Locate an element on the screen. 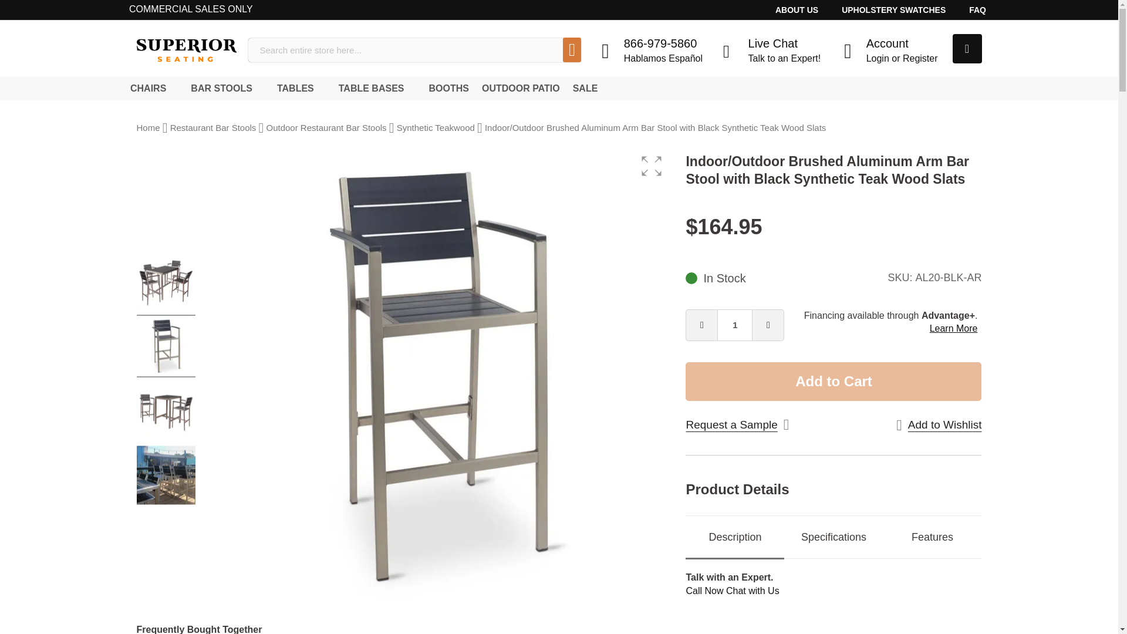 The height and width of the screenshot is (634, 1127). Increase Quantity is located at coordinates (768, 325).